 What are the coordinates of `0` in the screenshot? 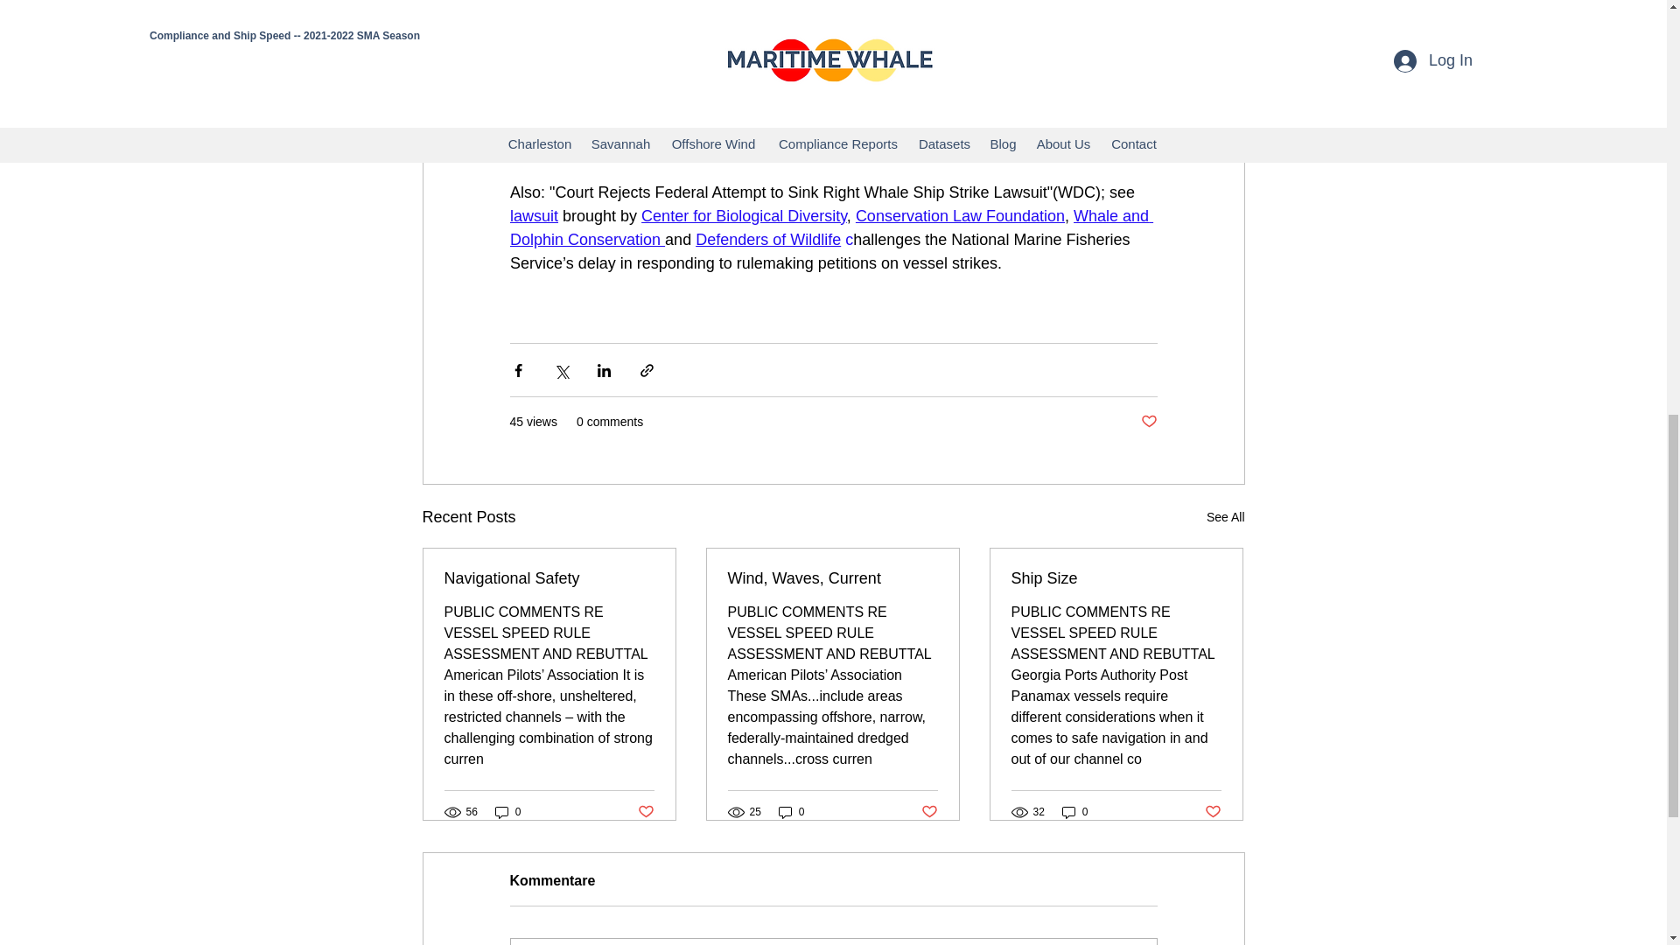 It's located at (1074, 812).